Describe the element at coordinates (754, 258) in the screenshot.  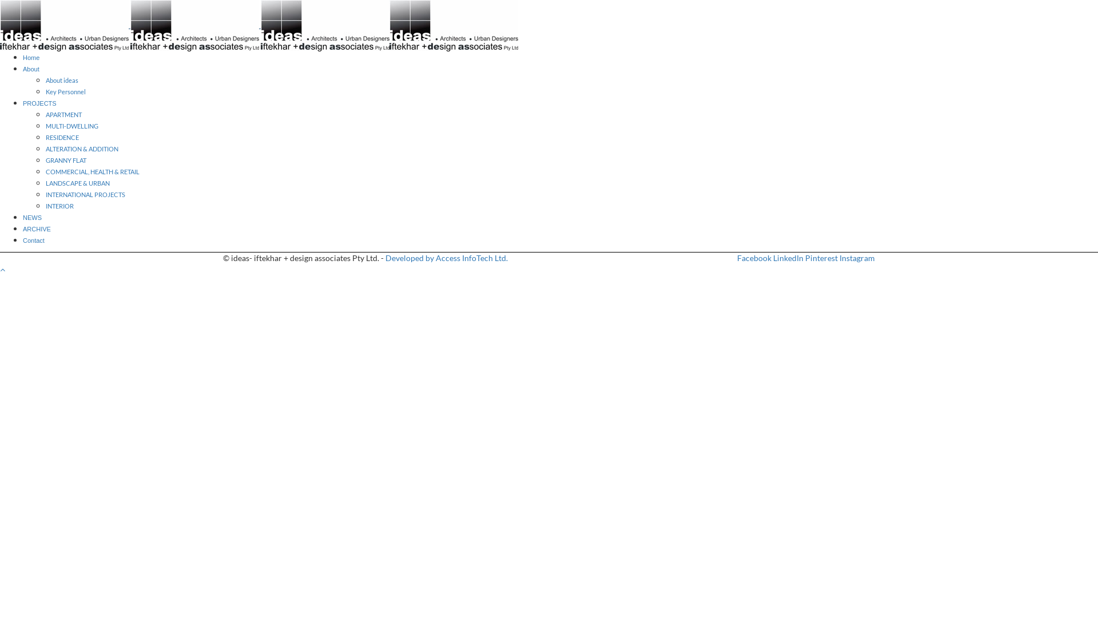
I see `Facebook` at that location.